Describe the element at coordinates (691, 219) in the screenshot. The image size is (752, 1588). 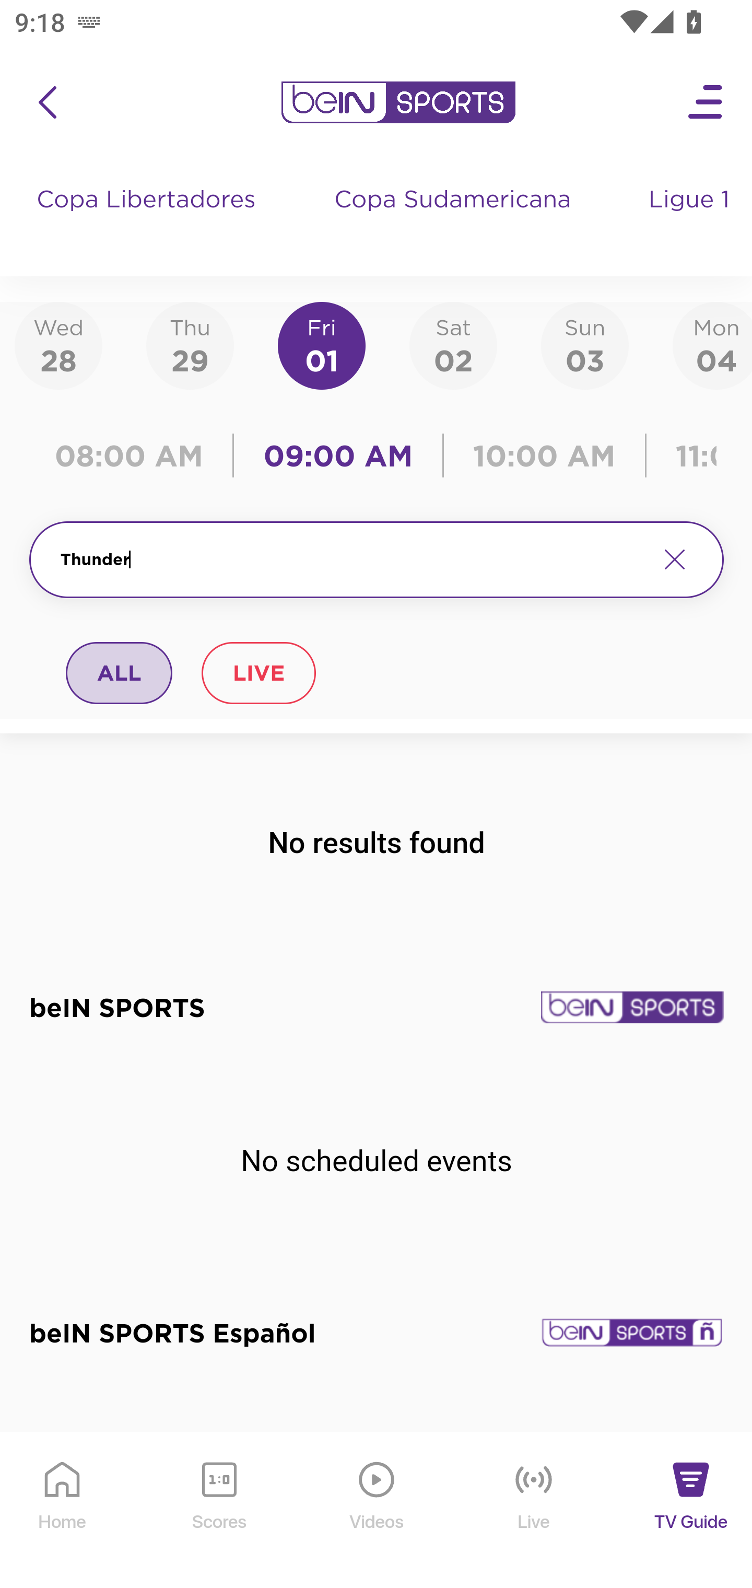
I see `Ligue 1` at that location.